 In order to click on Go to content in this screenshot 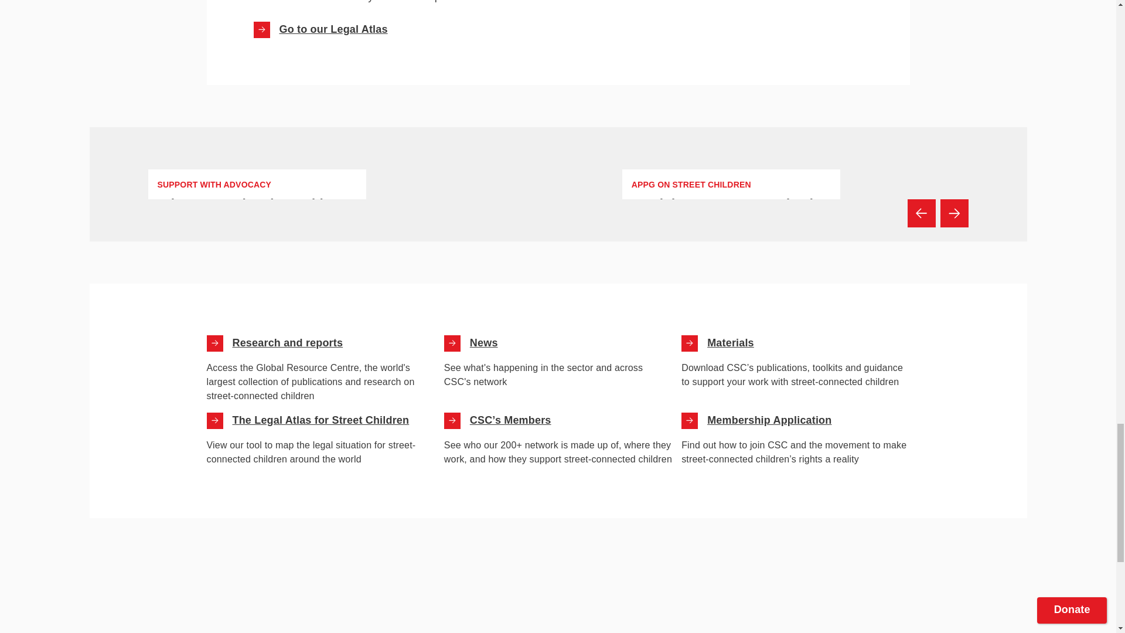, I will do `click(257, 204)`.